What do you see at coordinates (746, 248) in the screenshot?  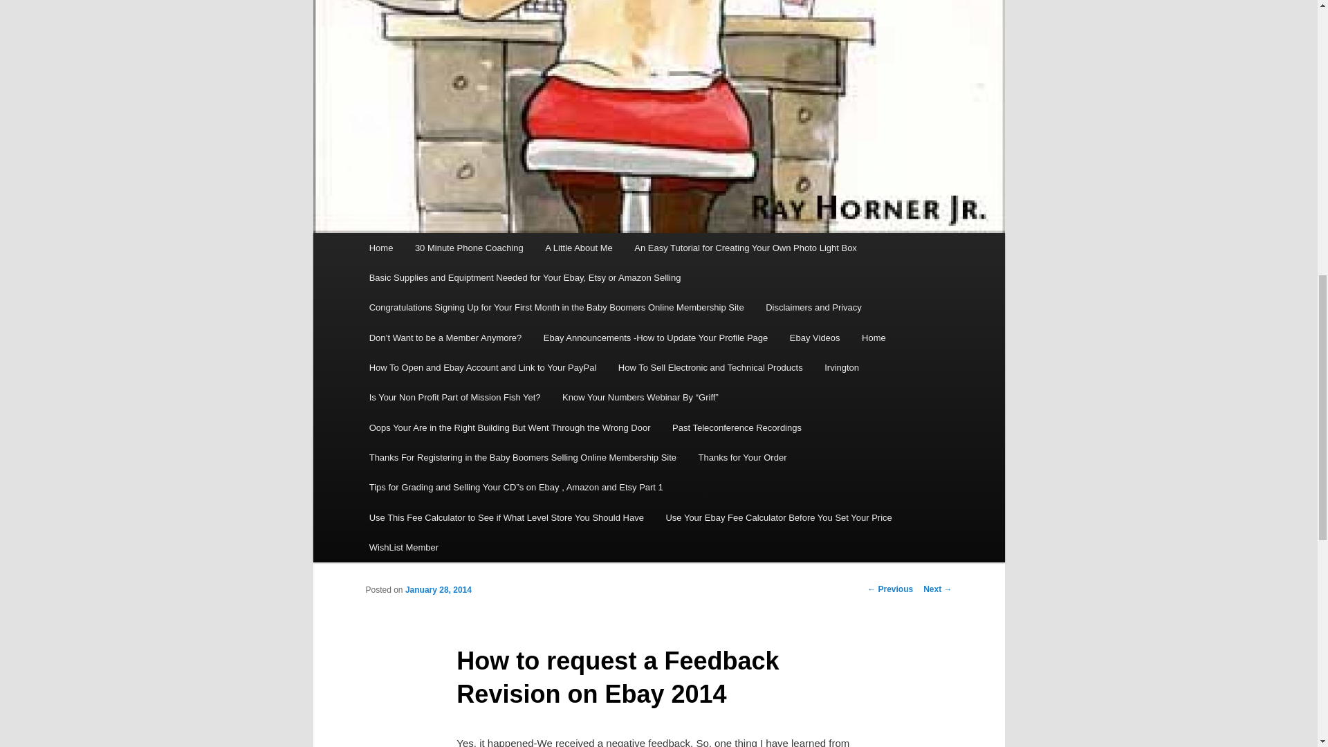 I see `An Easy Tutorial for Creating Your Own Photo Light Box` at bounding box center [746, 248].